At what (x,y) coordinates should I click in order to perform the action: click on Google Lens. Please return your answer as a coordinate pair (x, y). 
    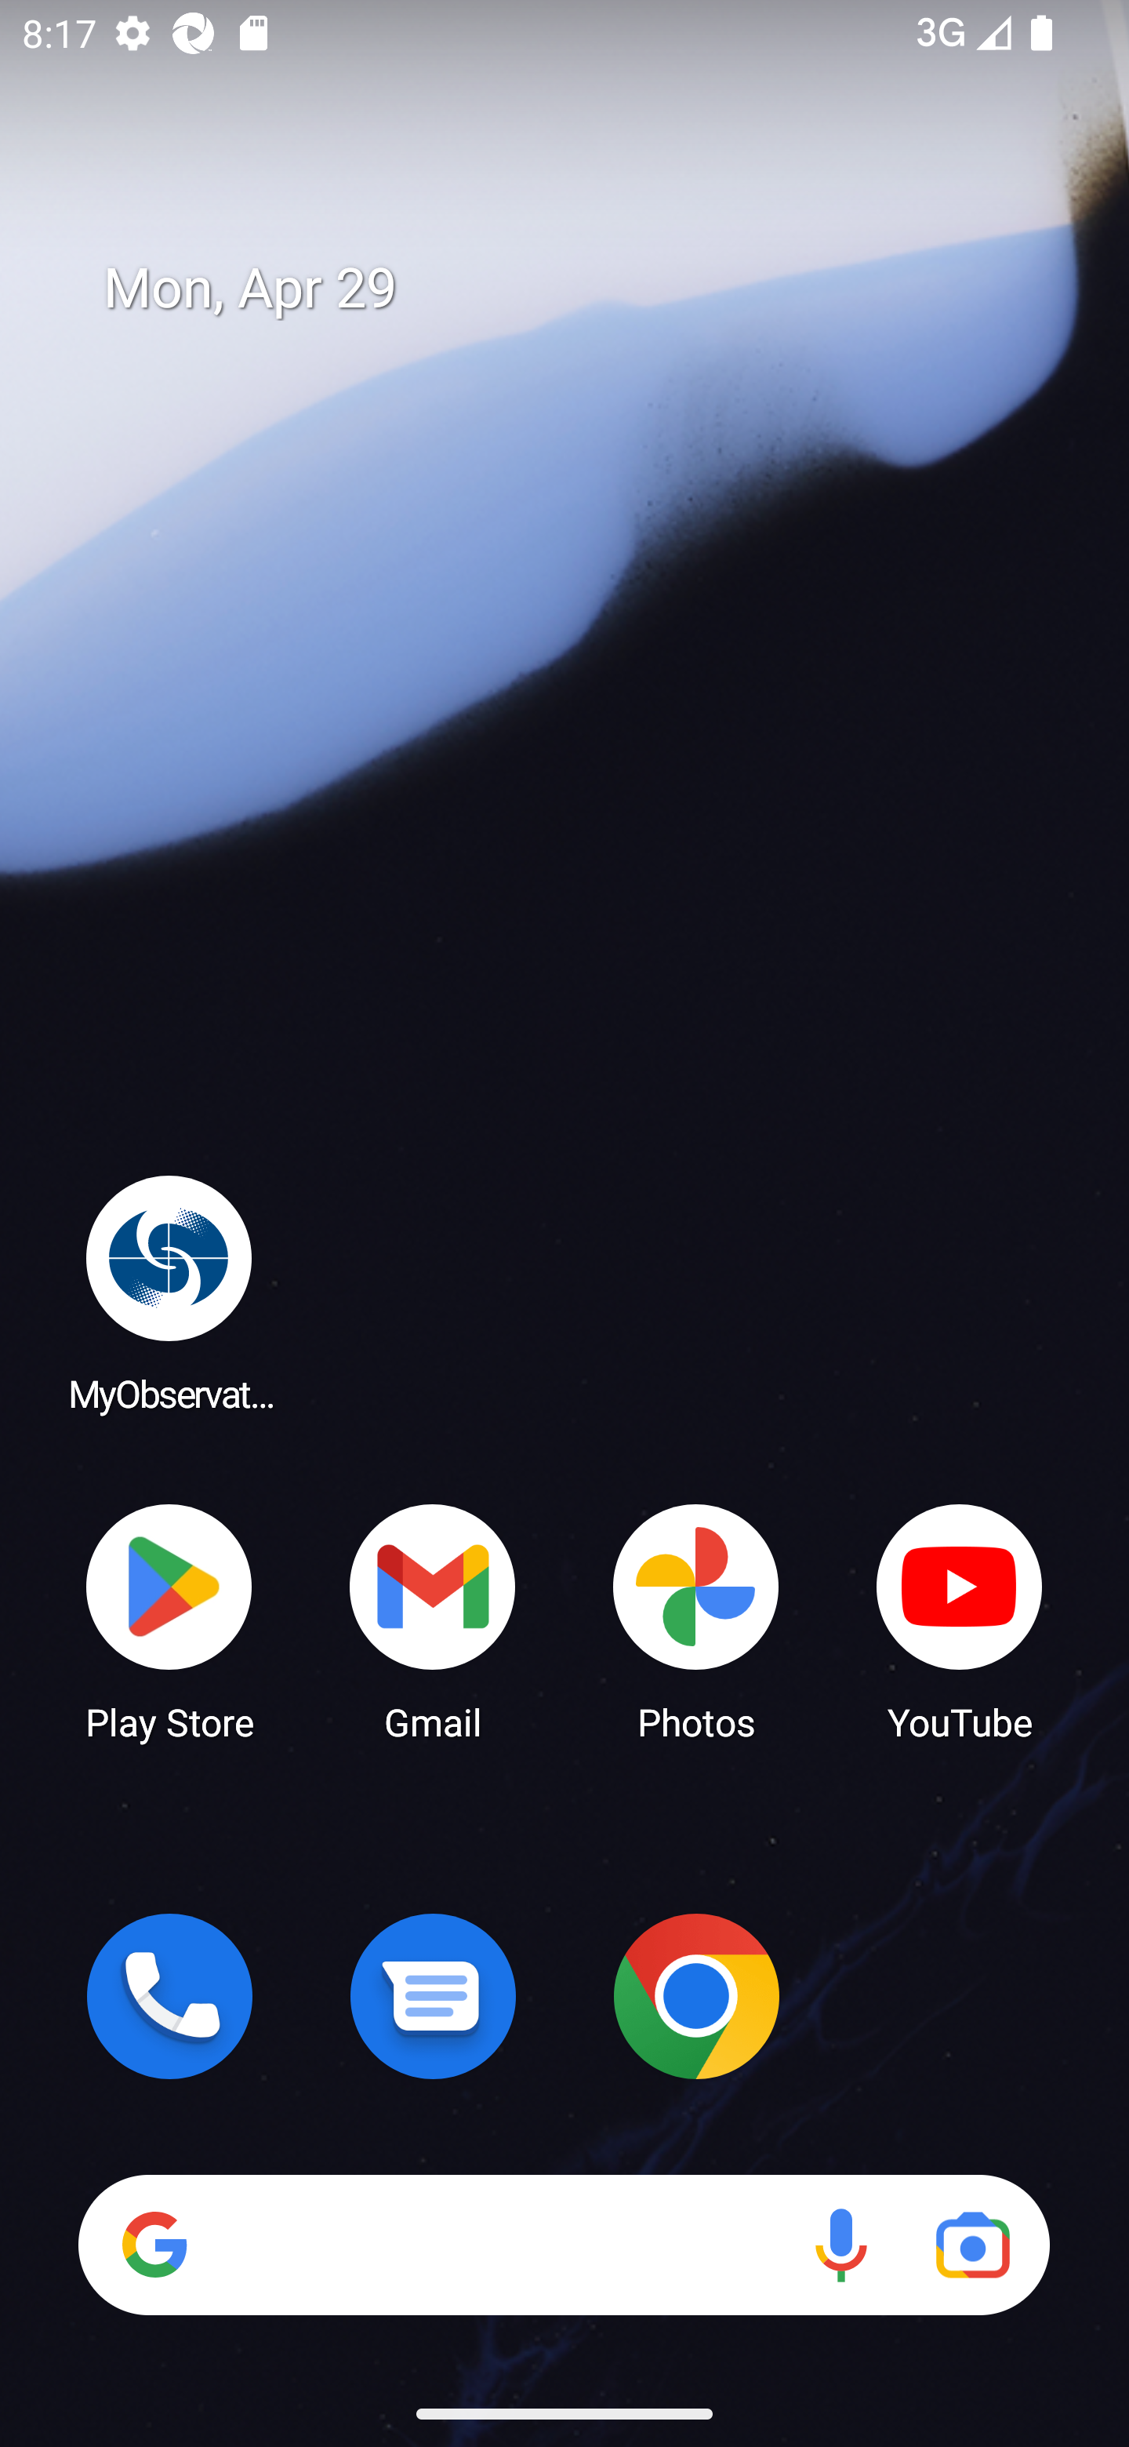
    Looking at the image, I should click on (972, 2245).